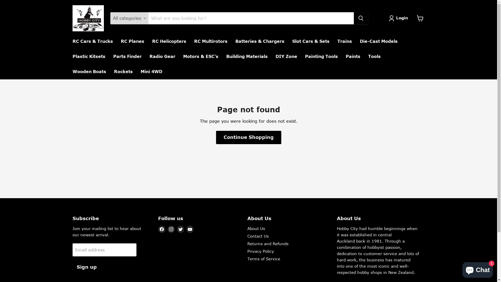 Image resolution: width=501 pixels, height=282 pixels. Describe the element at coordinates (247, 57) in the screenshot. I see `Building Materials` at that location.